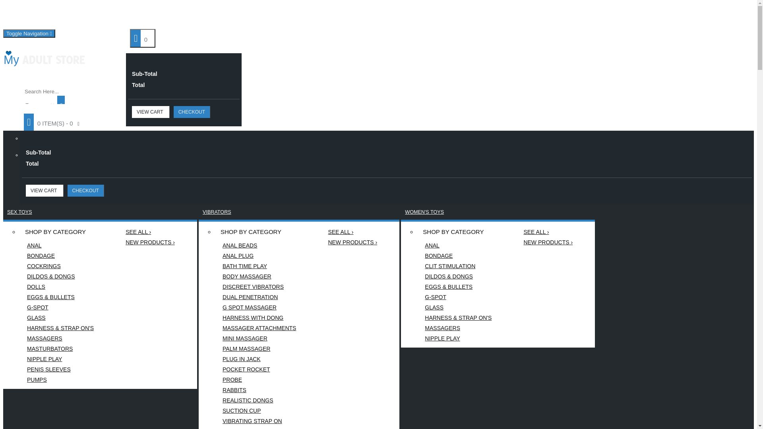 The width and height of the screenshot is (763, 429). What do you see at coordinates (45, 191) in the screenshot?
I see `VIEW CART` at bounding box center [45, 191].